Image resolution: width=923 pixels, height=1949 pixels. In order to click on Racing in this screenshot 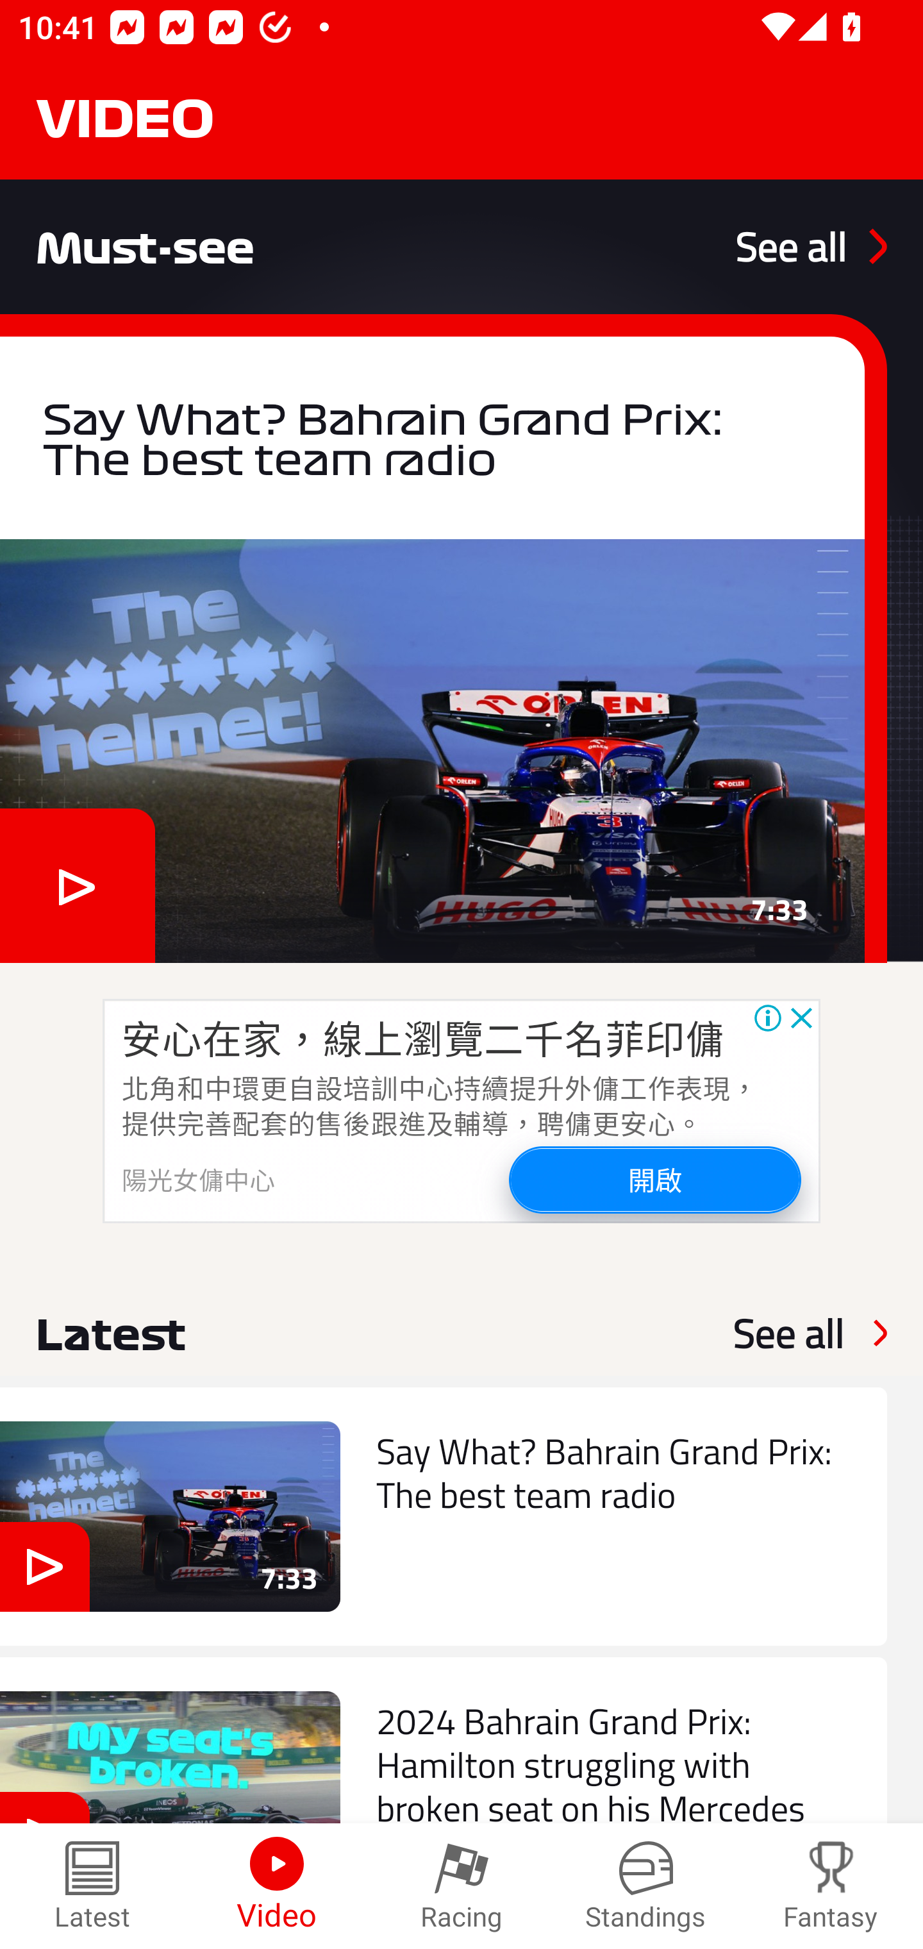, I will do `click(462, 1886)`.